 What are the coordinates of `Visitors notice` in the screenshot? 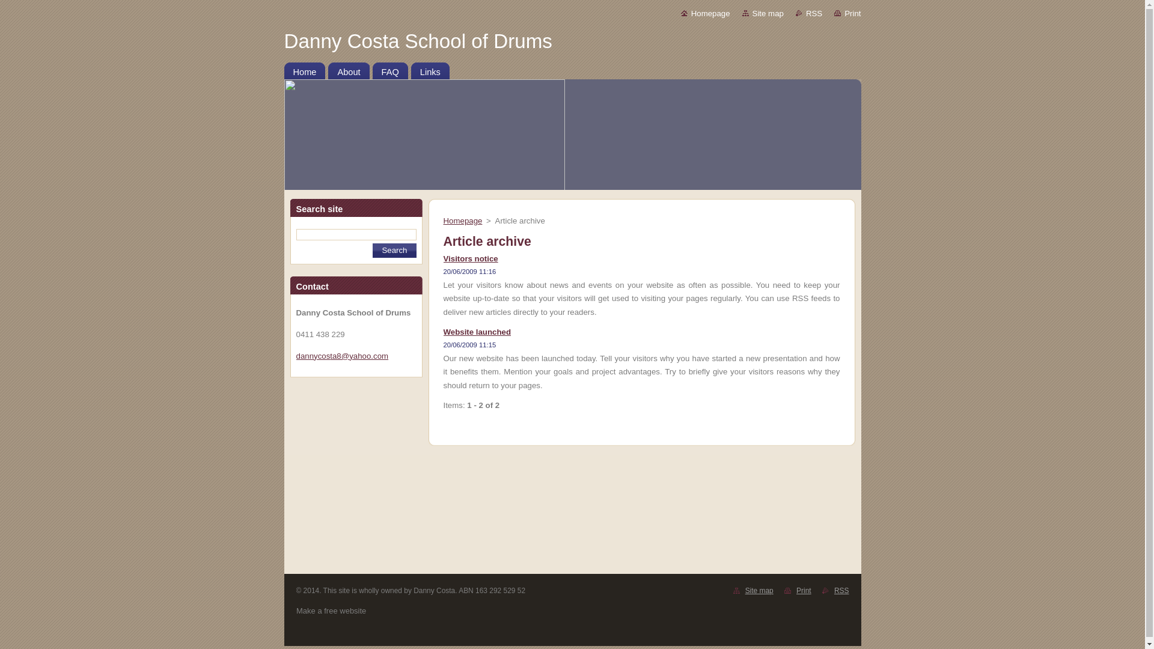 It's located at (471, 258).